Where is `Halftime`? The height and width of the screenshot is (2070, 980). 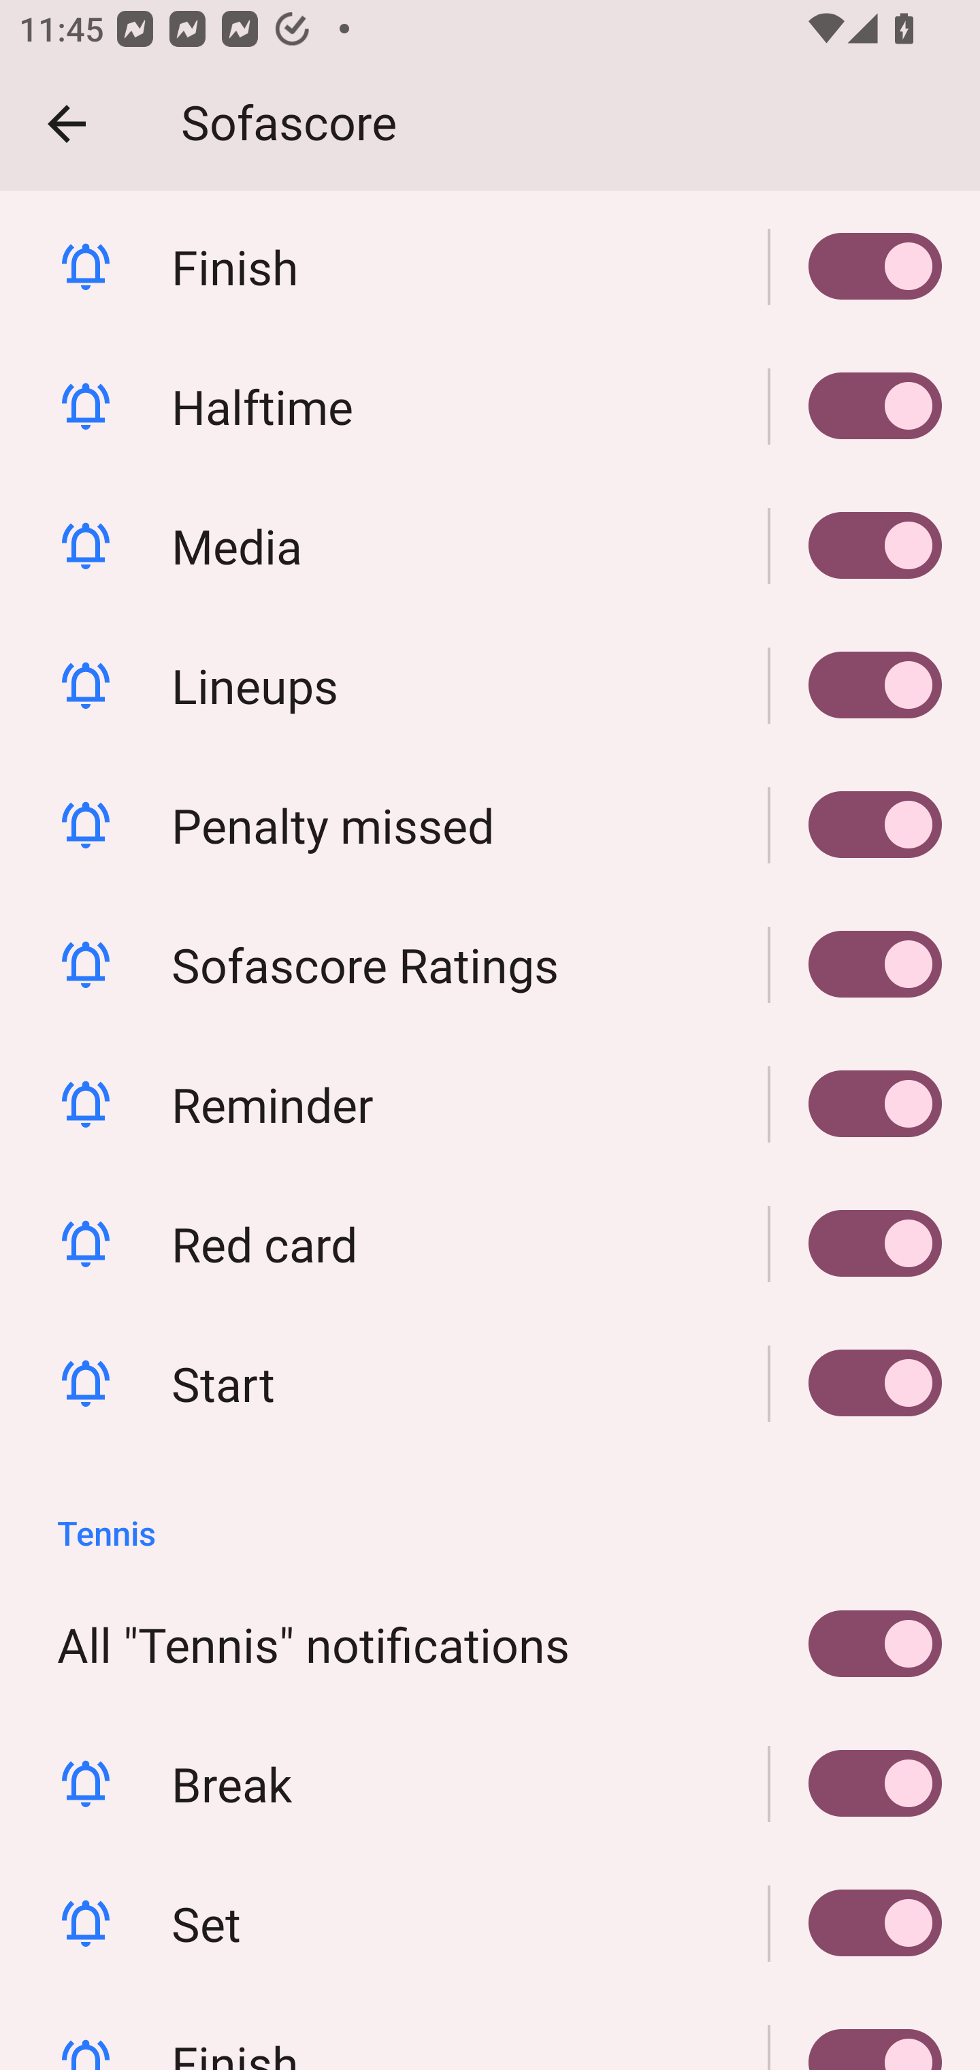 Halftime is located at coordinates (855, 406).